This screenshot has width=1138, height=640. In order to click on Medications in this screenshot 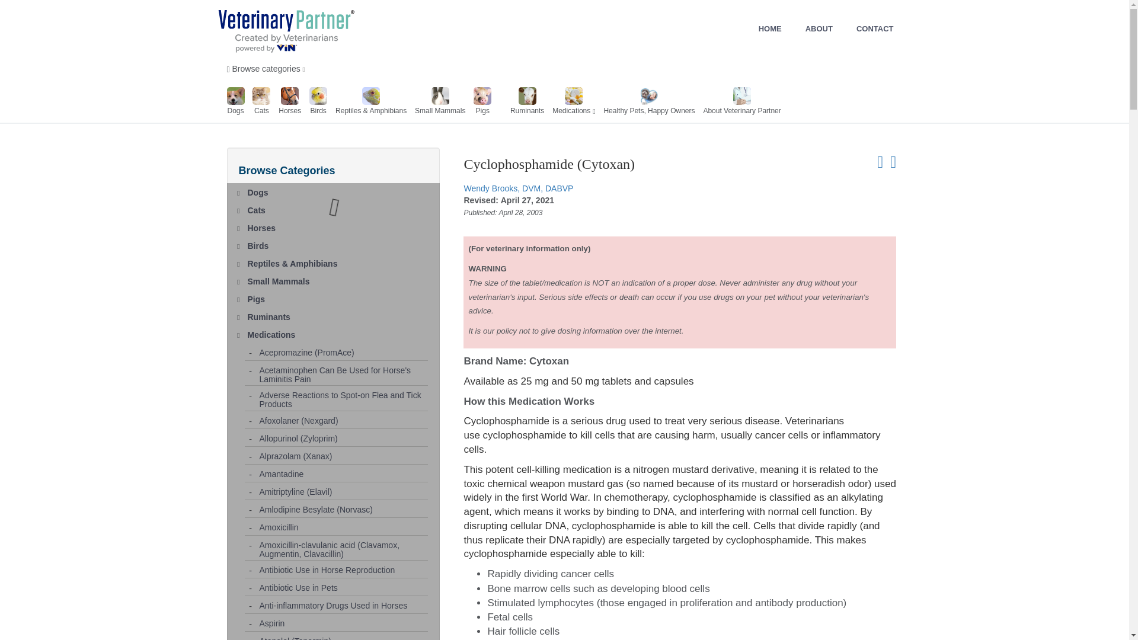, I will do `click(338, 332)`.